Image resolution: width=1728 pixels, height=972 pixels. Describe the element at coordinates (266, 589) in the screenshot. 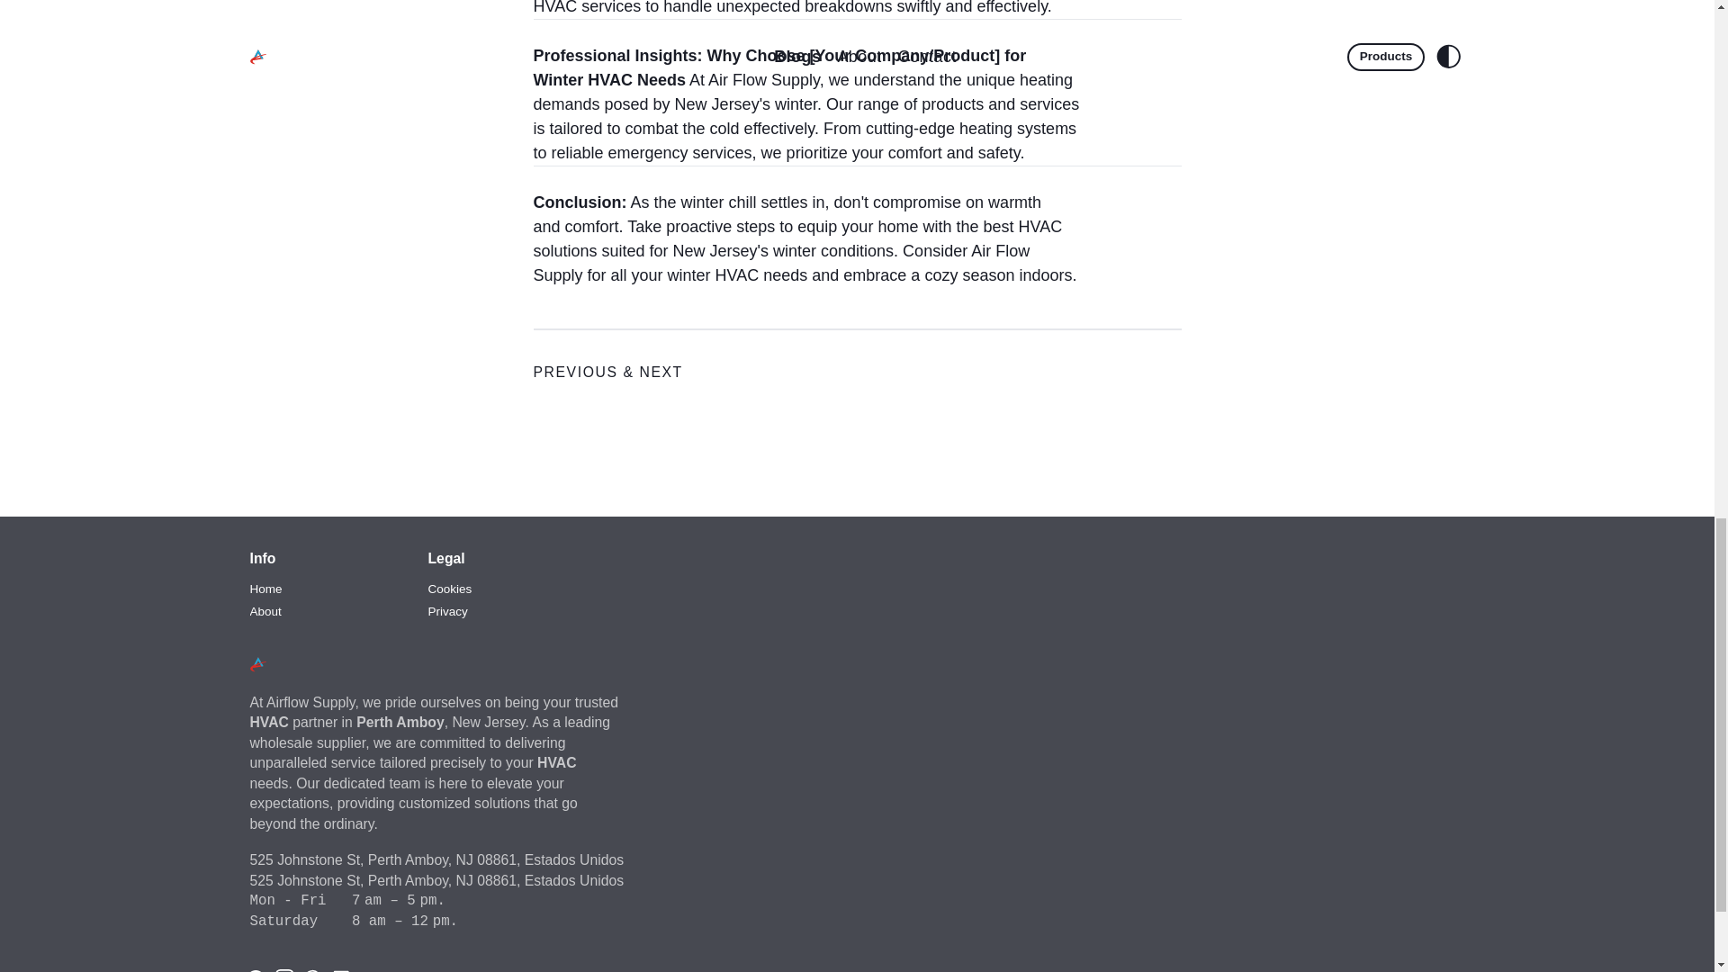

I see `Home` at that location.